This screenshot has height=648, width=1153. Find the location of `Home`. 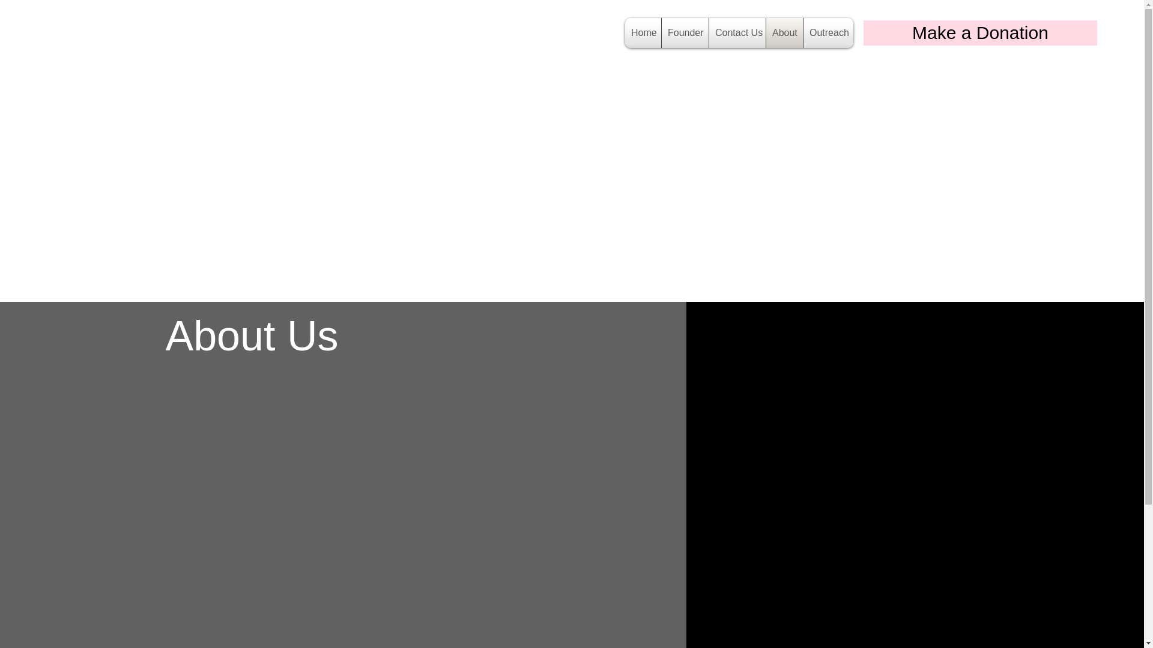

Home is located at coordinates (643, 32).